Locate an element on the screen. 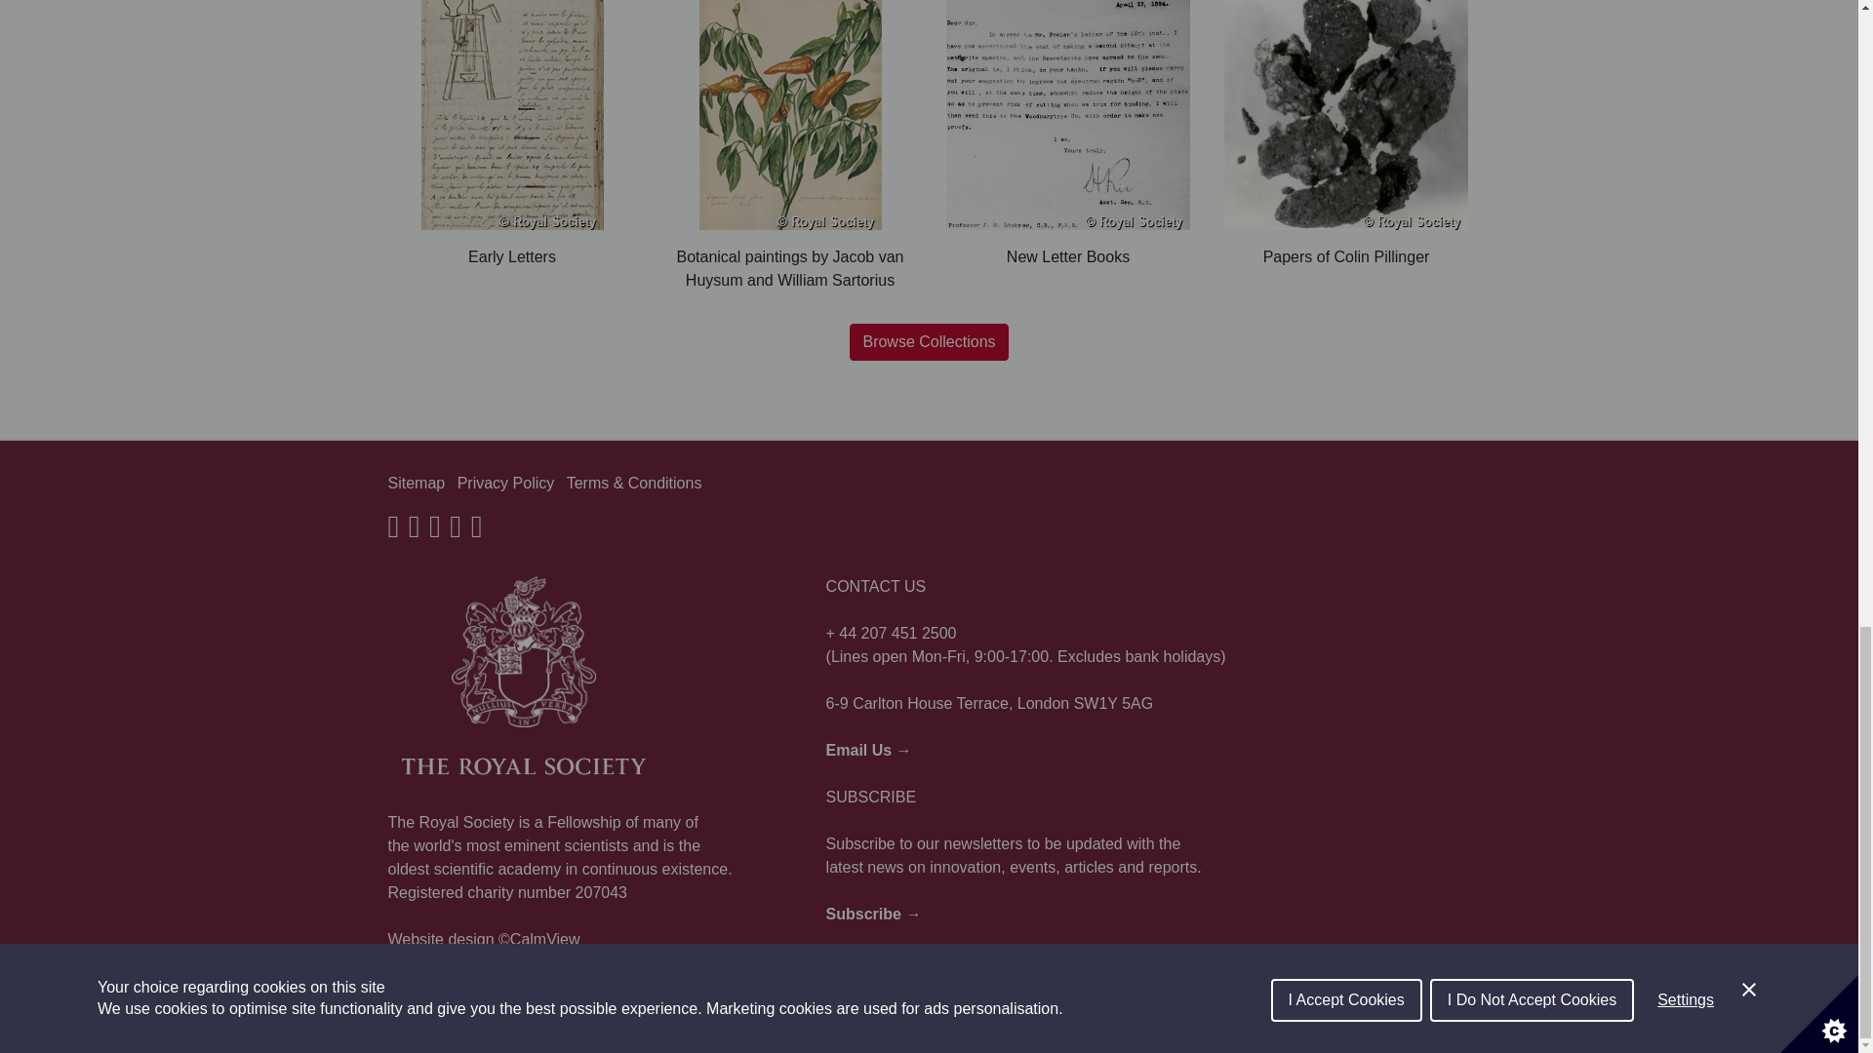 Image resolution: width=1873 pixels, height=1053 pixels. Sitemap is located at coordinates (416, 484).